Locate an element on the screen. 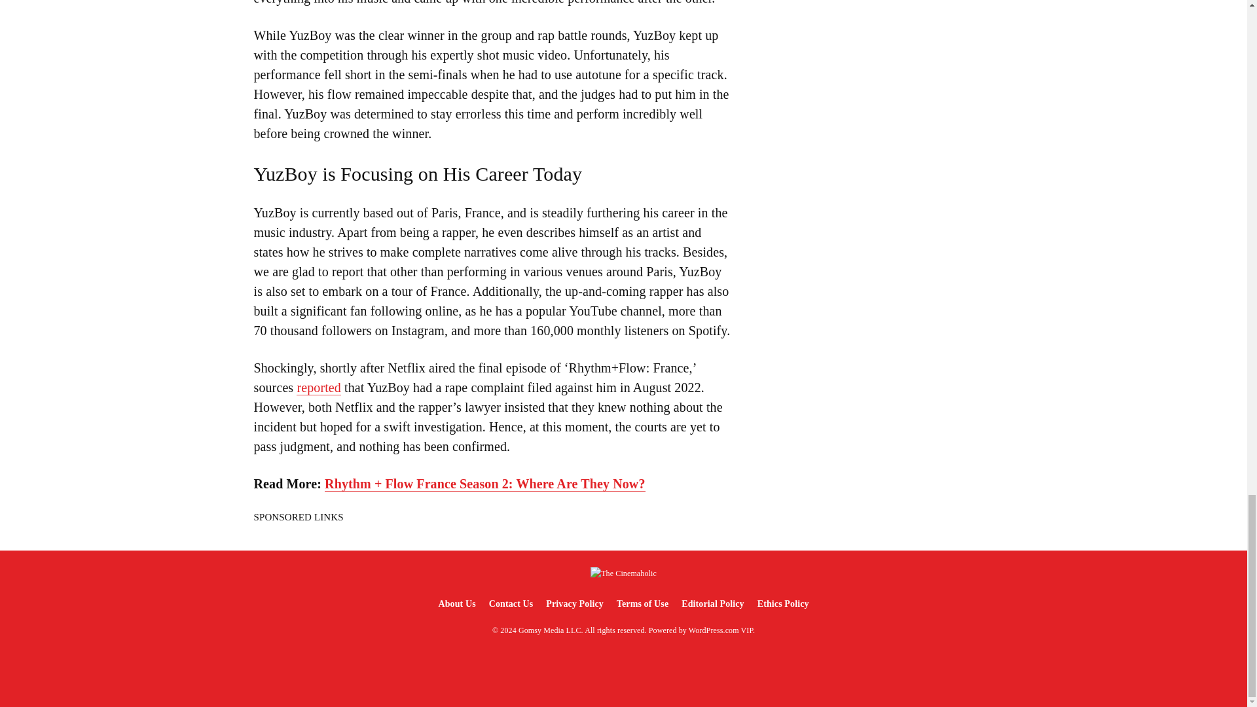 This screenshot has width=1257, height=707. reported is located at coordinates (318, 388).